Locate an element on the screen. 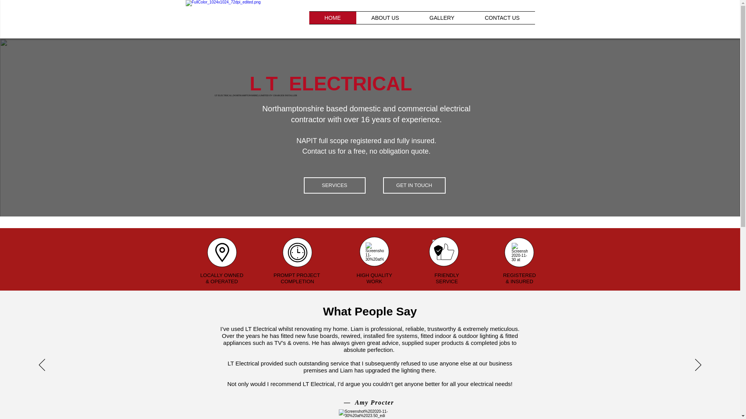 The width and height of the screenshot is (746, 419). SERVICES is located at coordinates (334, 185).